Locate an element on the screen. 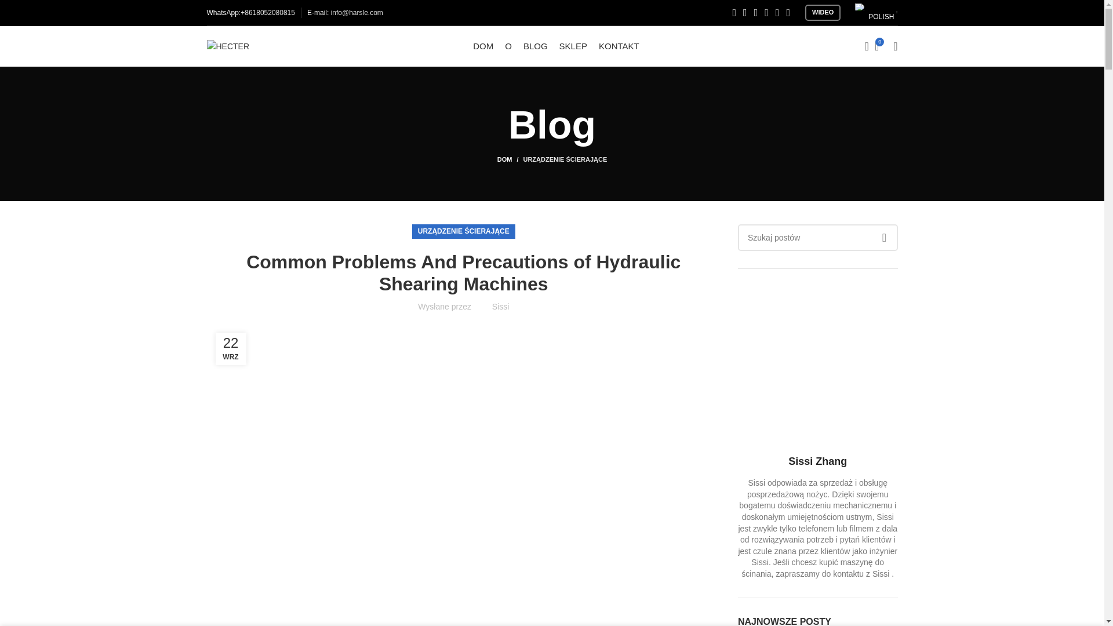 This screenshot has width=1113, height=626. DOM is located at coordinates (510, 159).